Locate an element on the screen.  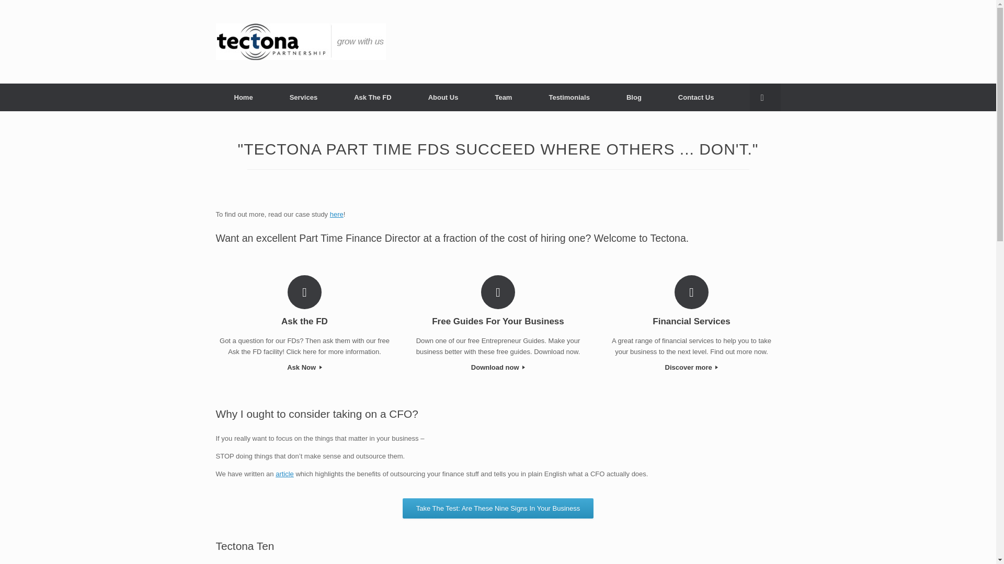
Ask Now is located at coordinates (305, 368).